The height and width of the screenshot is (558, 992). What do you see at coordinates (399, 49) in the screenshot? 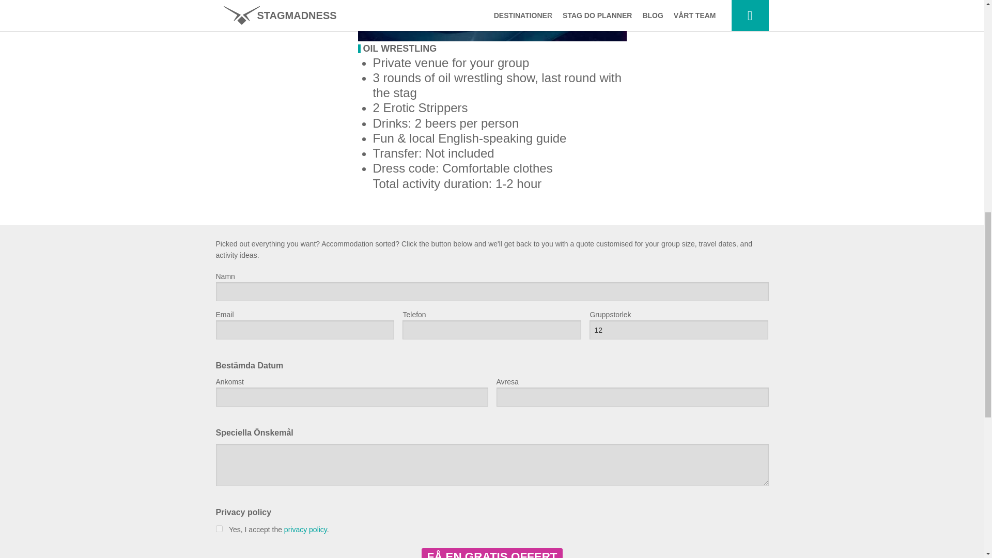
I see `OIL WRESTLING` at bounding box center [399, 49].